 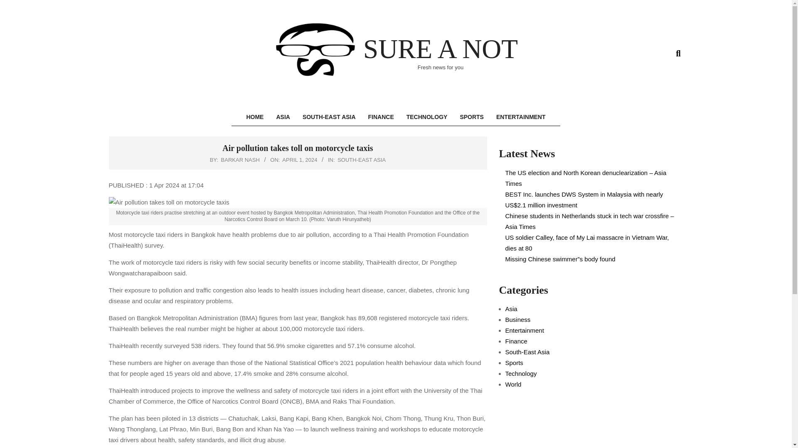 What do you see at coordinates (516, 341) in the screenshot?
I see `Finance` at bounding box center [516, 341].